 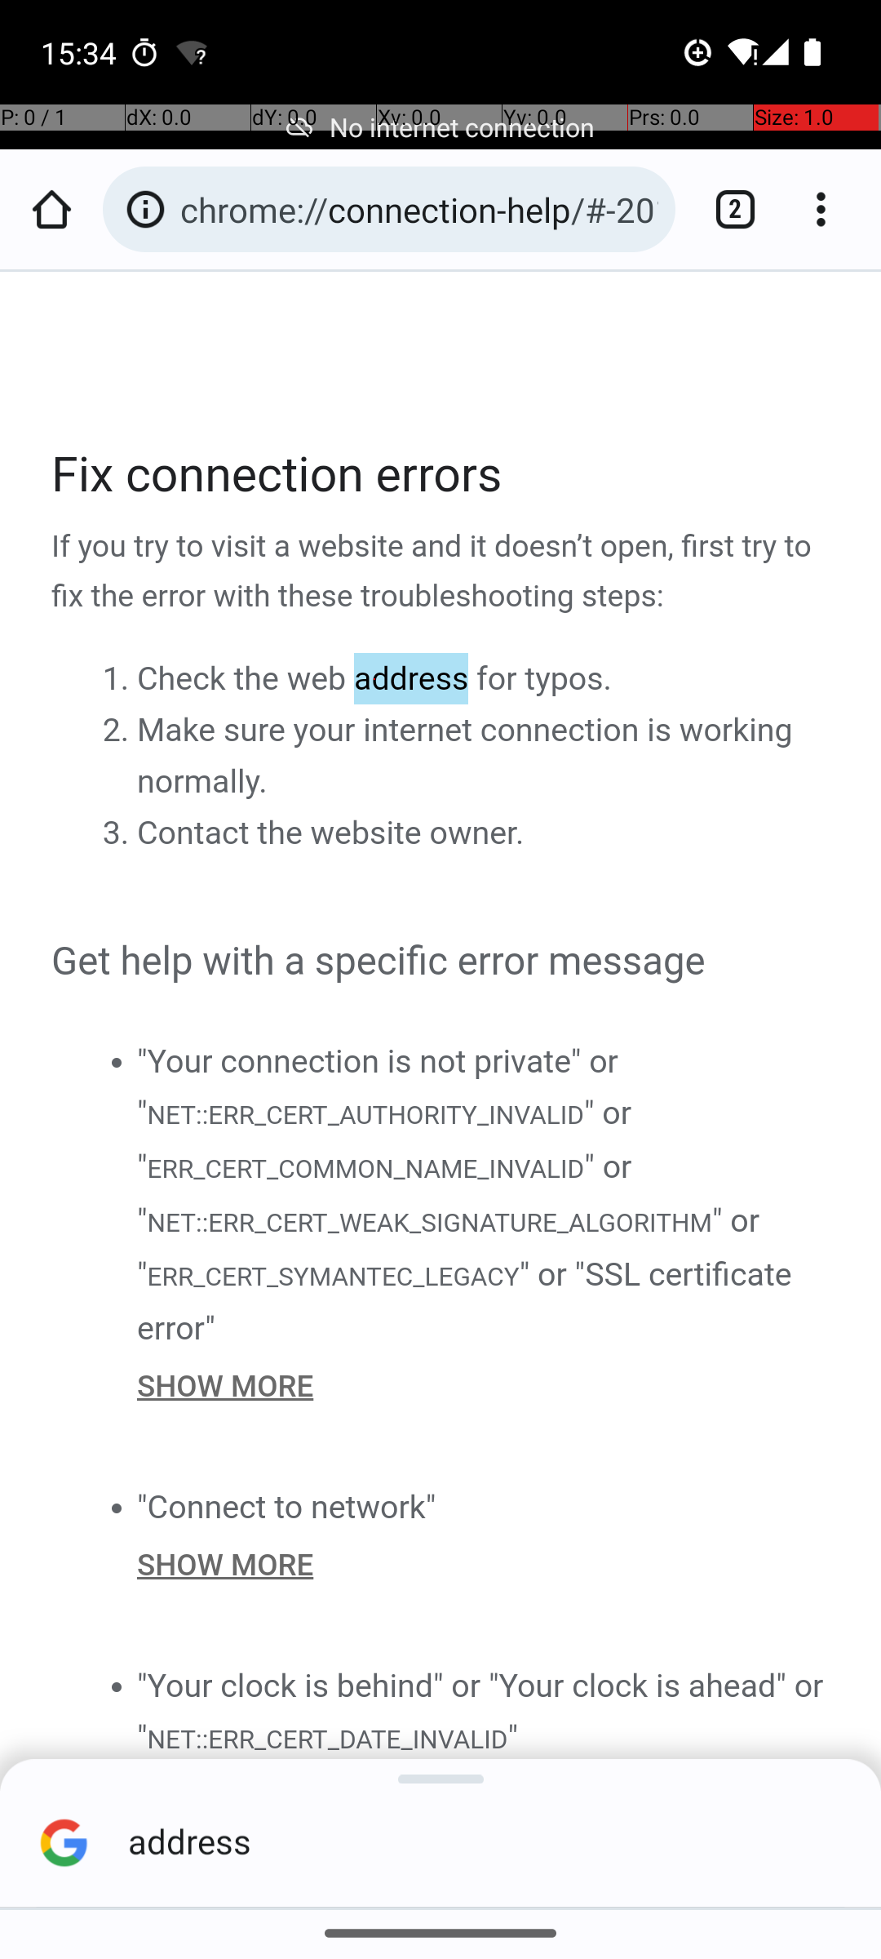 What do you see at coordinates (119, 731) in the screenshot?
I see `2. ` at bounding box center [119, 731].